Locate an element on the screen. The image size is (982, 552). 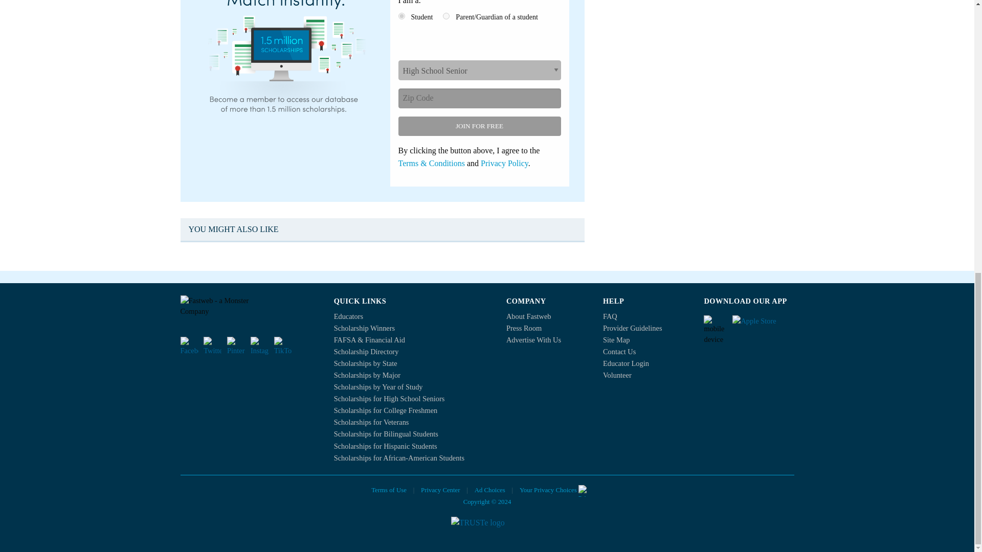
2 is located at coordinates (446, 15).